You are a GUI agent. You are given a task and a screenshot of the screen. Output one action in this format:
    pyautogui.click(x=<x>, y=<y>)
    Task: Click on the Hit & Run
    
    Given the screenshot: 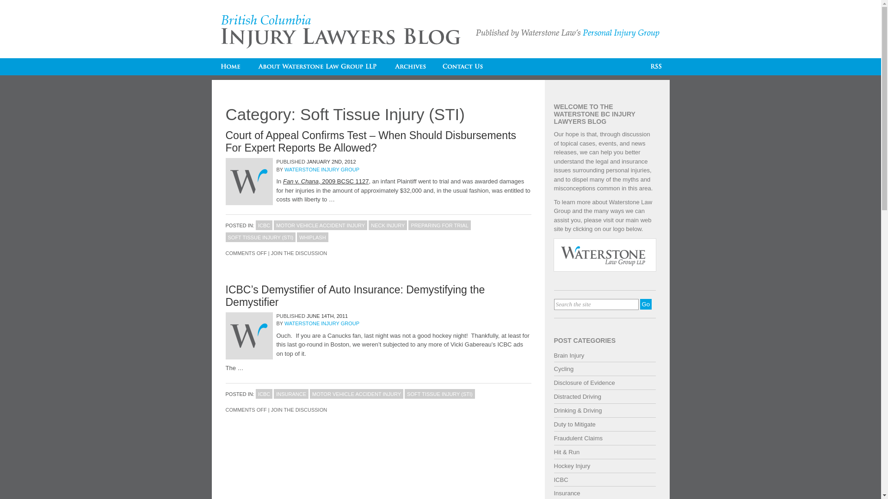 What is the action you would take?
    pyautogui.click(x=567, y=452)
    